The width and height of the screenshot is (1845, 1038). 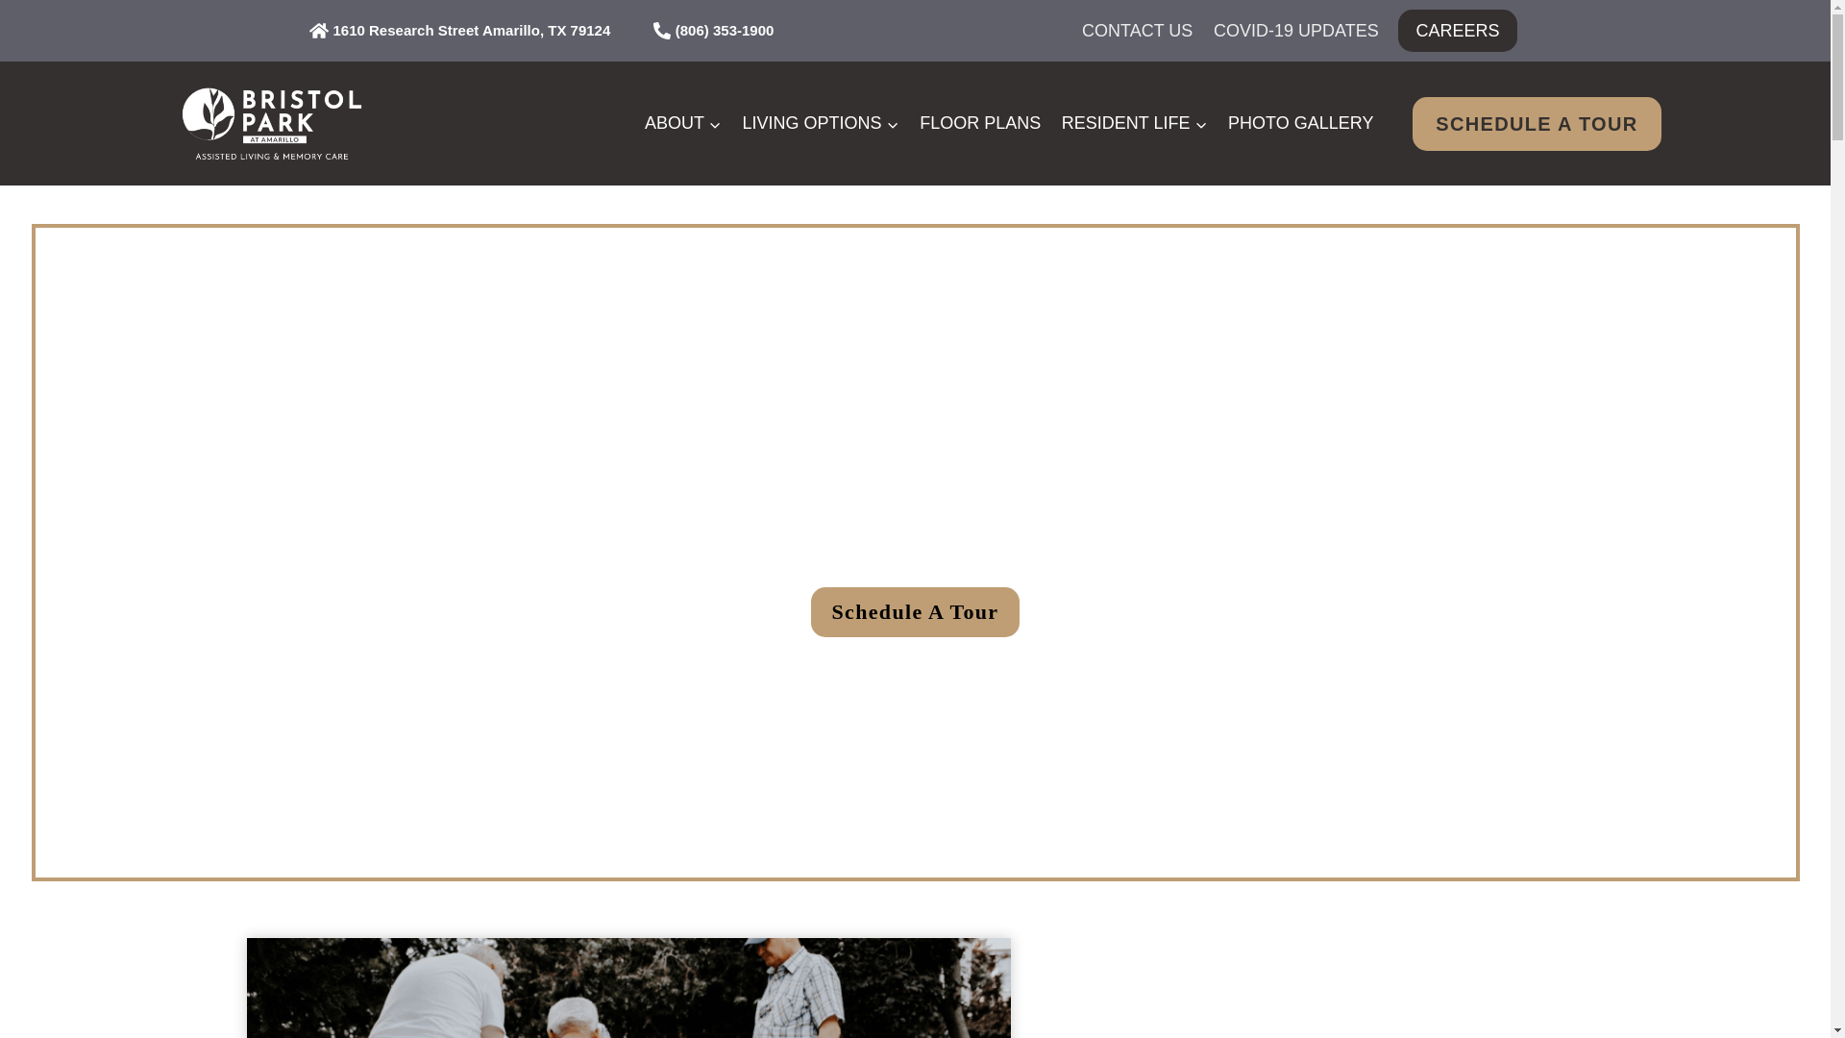 What do you see at coordinates (1137, 31) in the screenshot?
I see `CONTACT US` at bounding box center [1137, 31].